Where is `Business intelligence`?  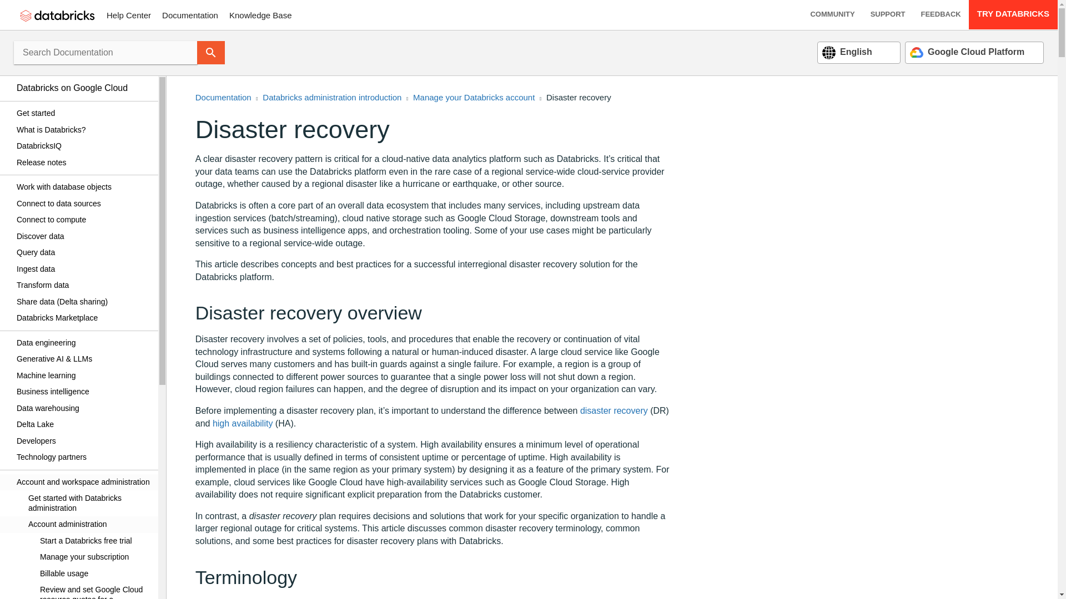 Business intelligence is located at coordinates (83, 392).